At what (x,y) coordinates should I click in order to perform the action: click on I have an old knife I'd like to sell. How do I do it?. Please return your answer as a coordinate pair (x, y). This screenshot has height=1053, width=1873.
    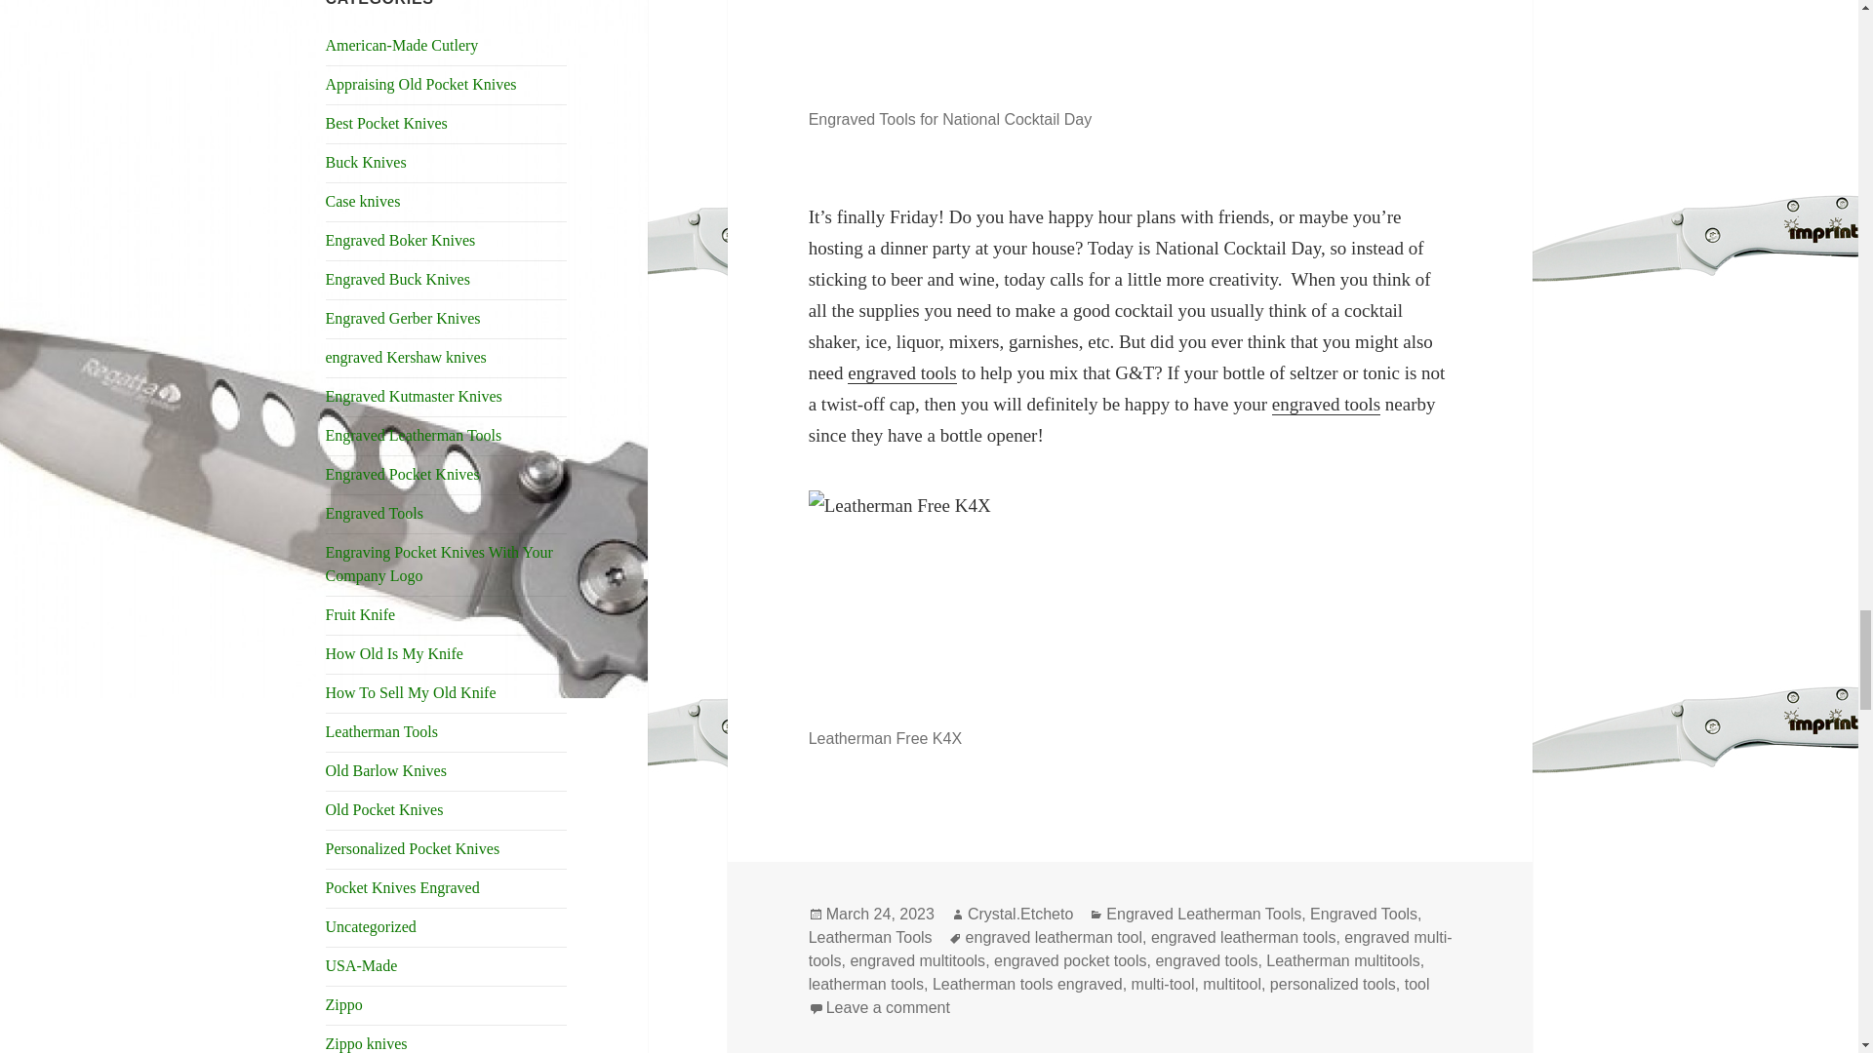
    Looking at the image, I should click on (411, 692).